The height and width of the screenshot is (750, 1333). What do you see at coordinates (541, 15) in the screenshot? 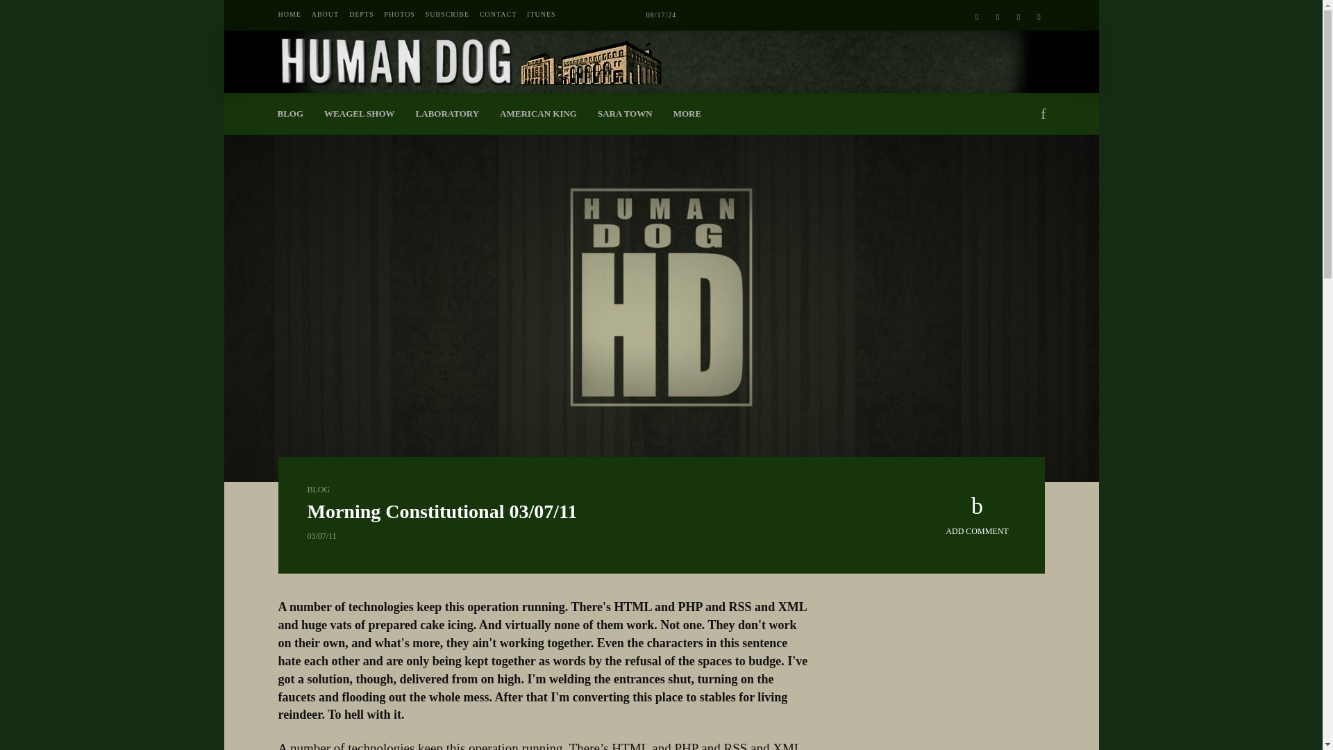
I see `ITUNES` at bounding box center [541, 15].